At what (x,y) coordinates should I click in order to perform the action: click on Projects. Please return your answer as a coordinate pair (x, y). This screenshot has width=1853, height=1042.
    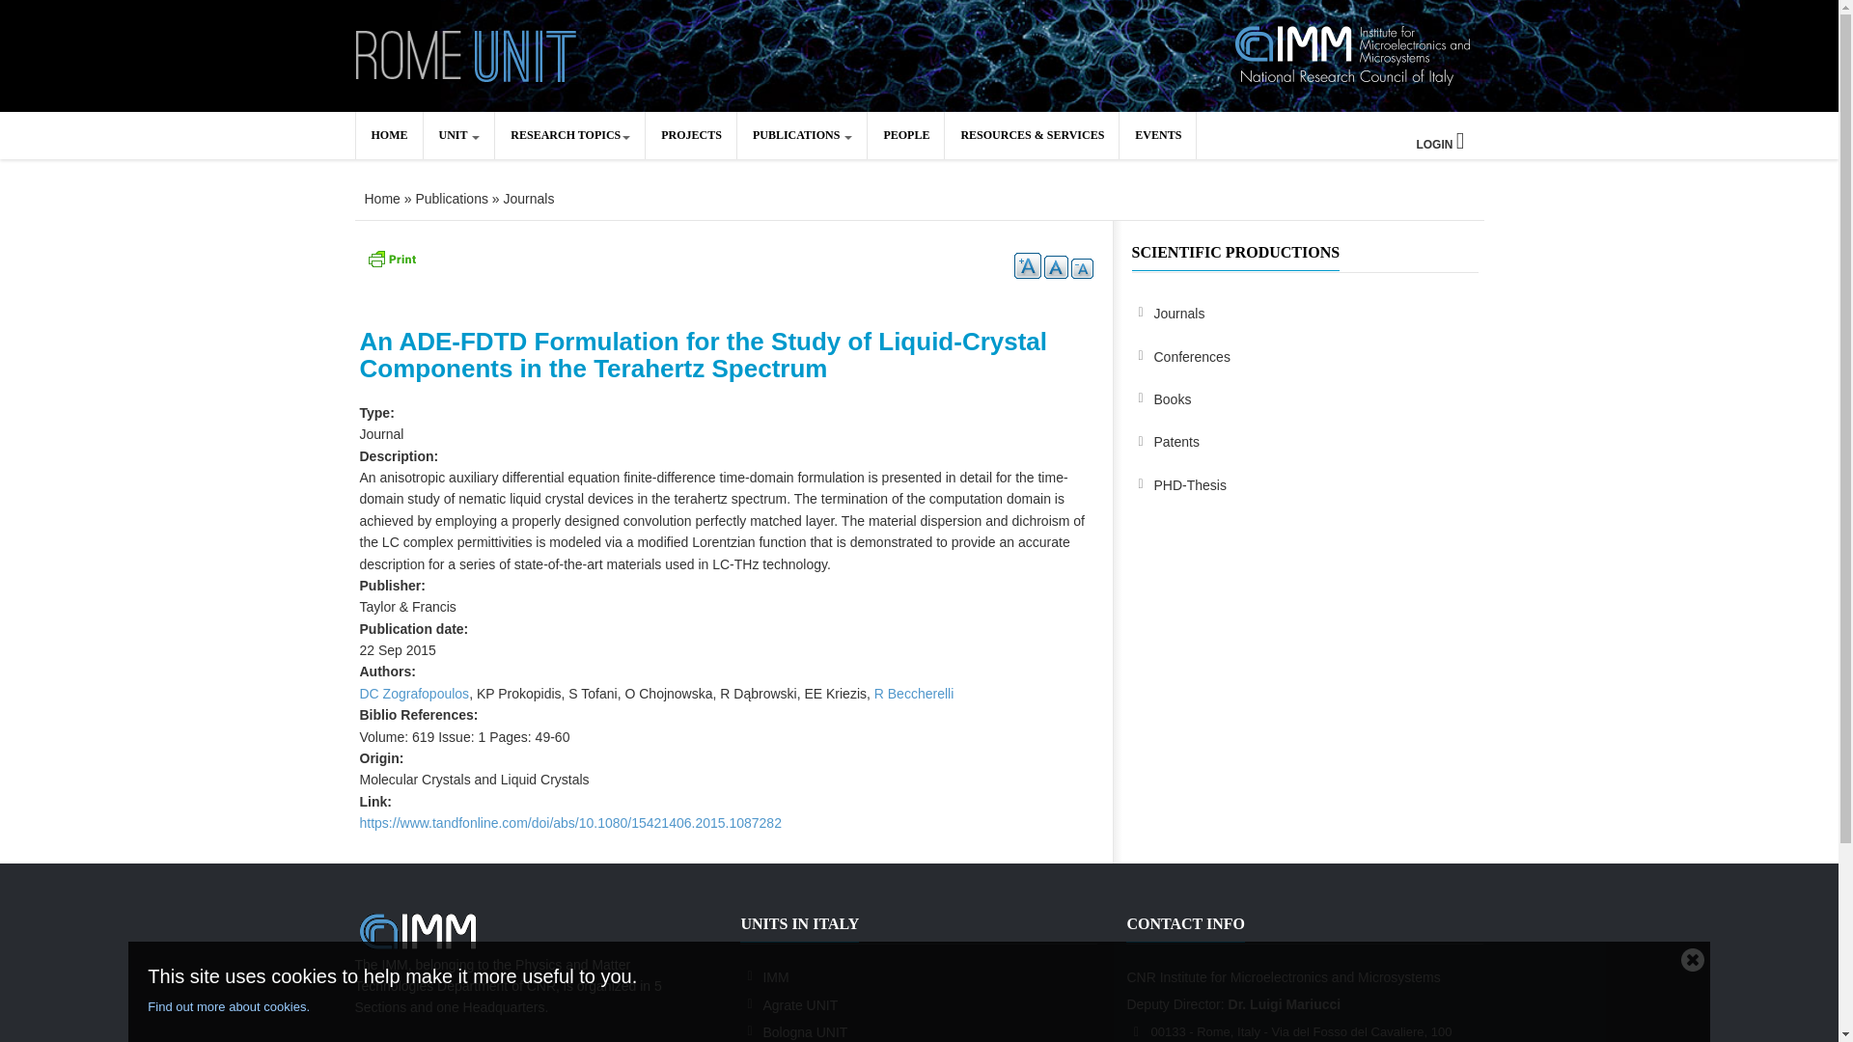
    Looking at the image, I should click on (690, 135).